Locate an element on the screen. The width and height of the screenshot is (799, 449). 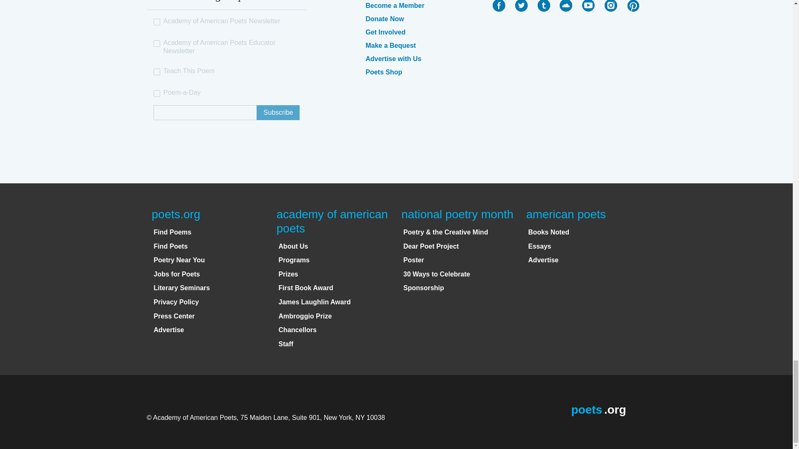
Literary Seminars is located at coordinates (181, 288).